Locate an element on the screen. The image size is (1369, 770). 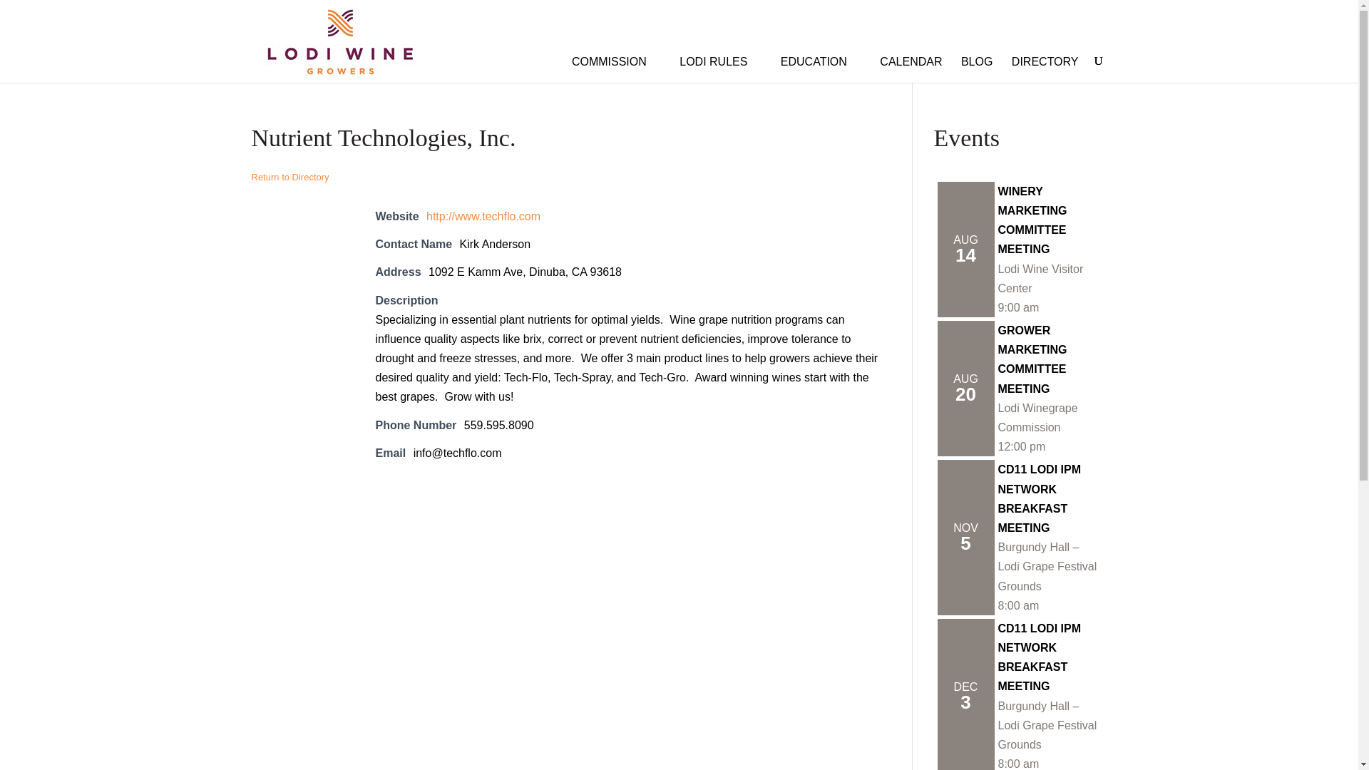
WINERY MARKETING COMMITTEE MEETING is located at coordinates (1032, 220).